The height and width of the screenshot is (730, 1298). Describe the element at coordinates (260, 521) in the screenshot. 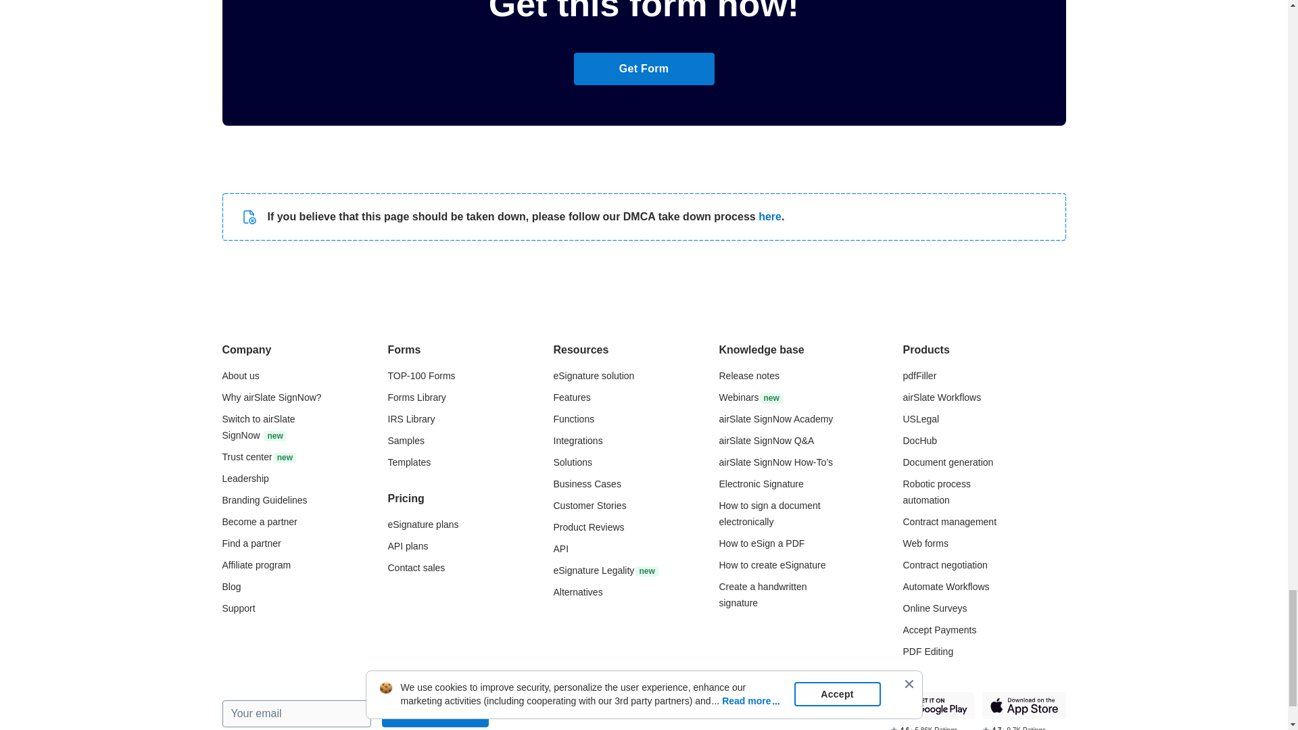

I see `Go to the airSlate partner portal` at that location.